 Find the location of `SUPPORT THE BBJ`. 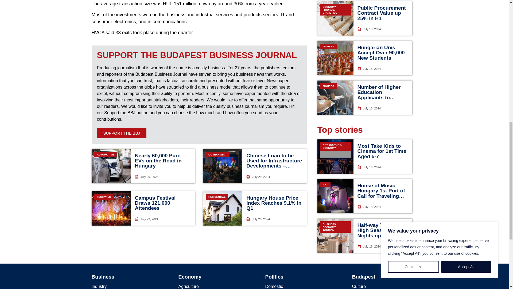

SUPPORT THE BBJ is located at coordinates (121, 133).